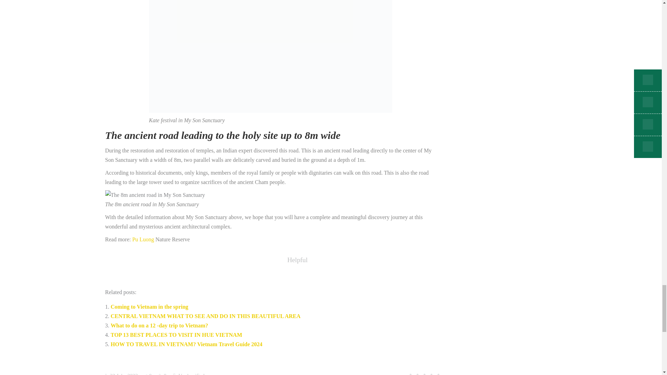  Describe the element at coordinates (155, 194) in the screenshot. I see `MY SON SANCTUARY` at that location.